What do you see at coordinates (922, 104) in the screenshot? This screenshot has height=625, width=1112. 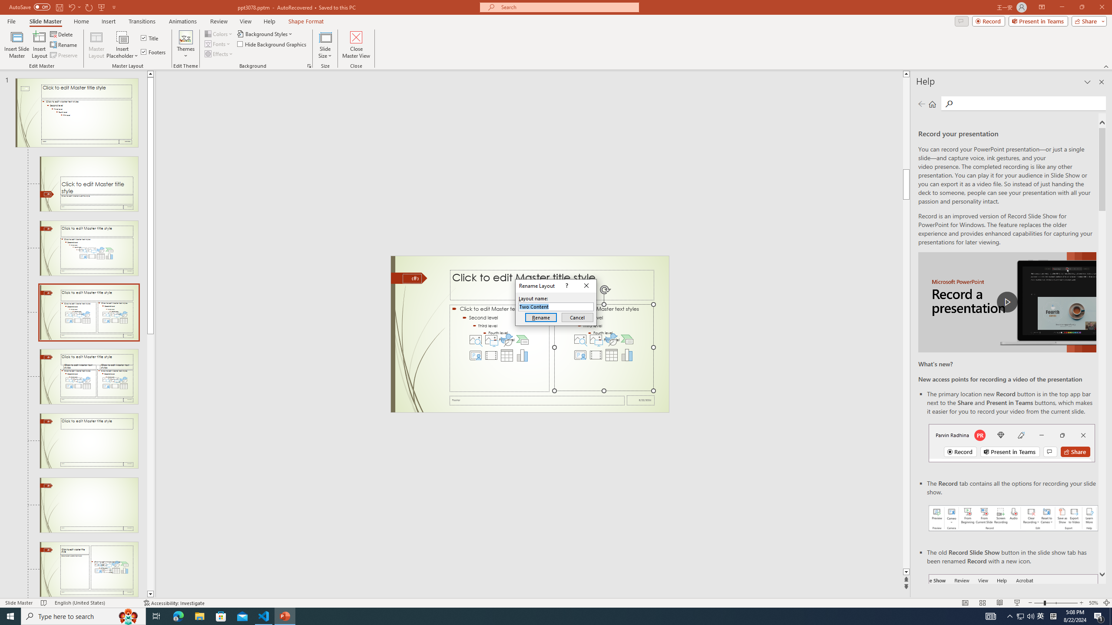 I see `Previous page` at bounding box center [922, 104].